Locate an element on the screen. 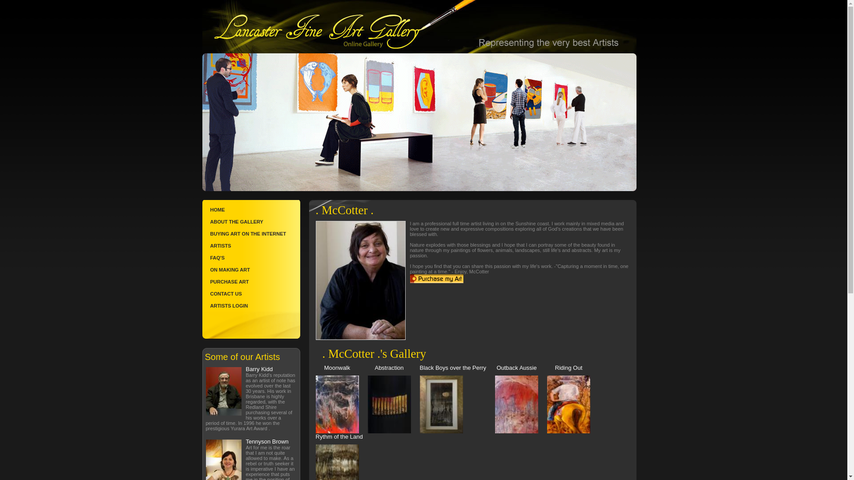 This screenshot has width=854, height=480. CONTACT US is located at coordinates (251, 293).